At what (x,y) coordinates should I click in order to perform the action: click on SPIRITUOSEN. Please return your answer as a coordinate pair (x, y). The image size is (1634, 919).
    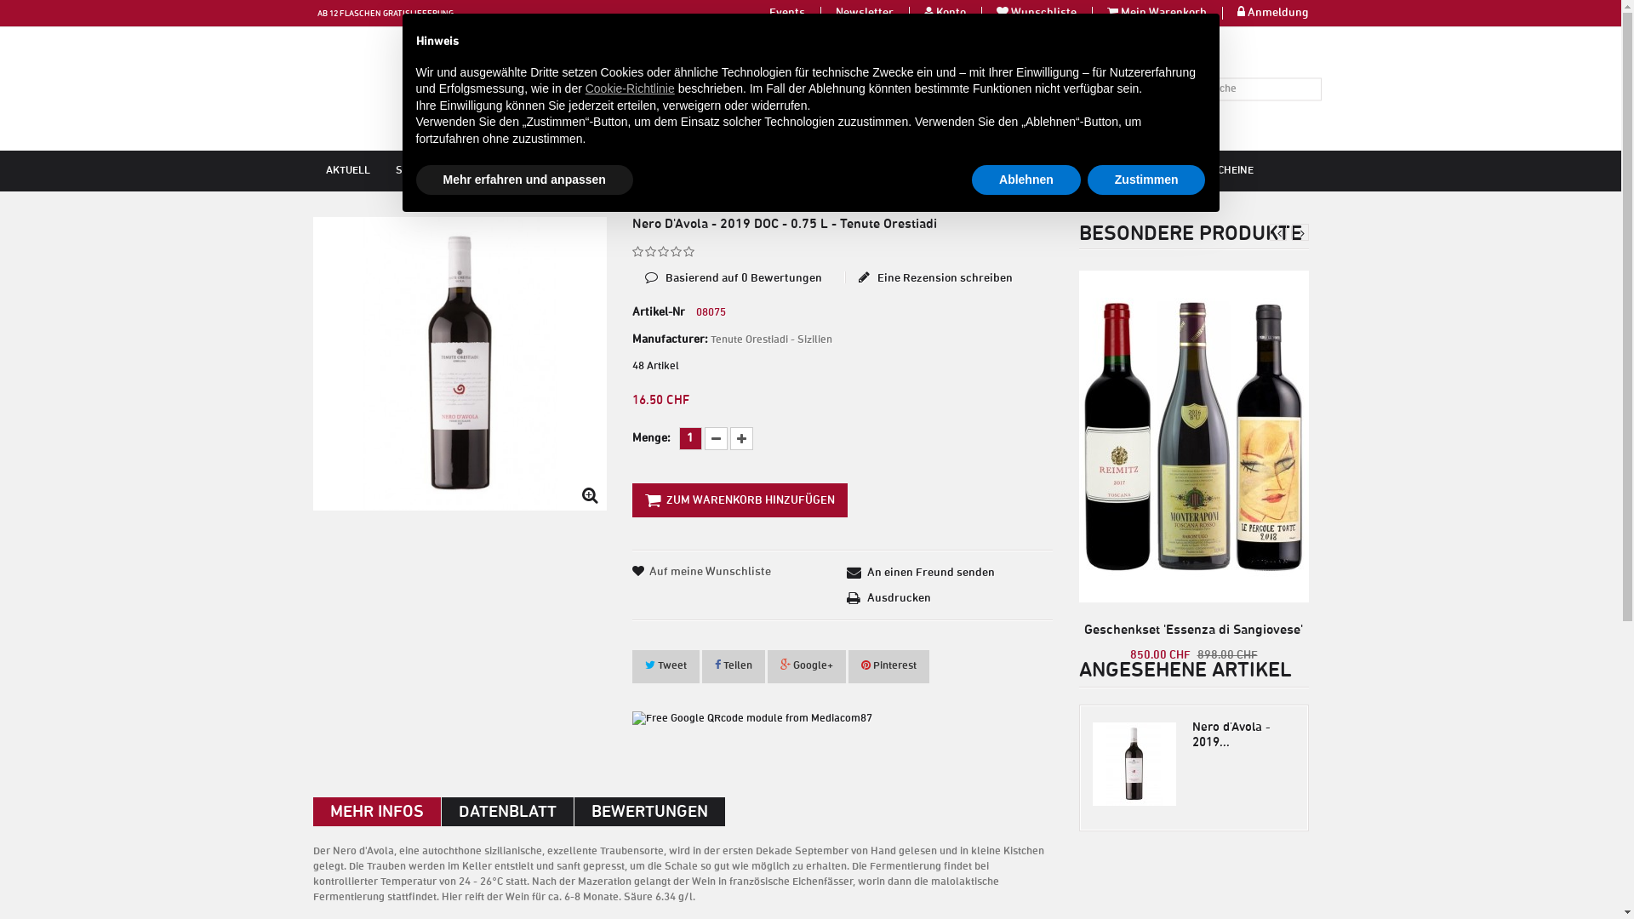
    Looking at the image, I should click on (858, 171).